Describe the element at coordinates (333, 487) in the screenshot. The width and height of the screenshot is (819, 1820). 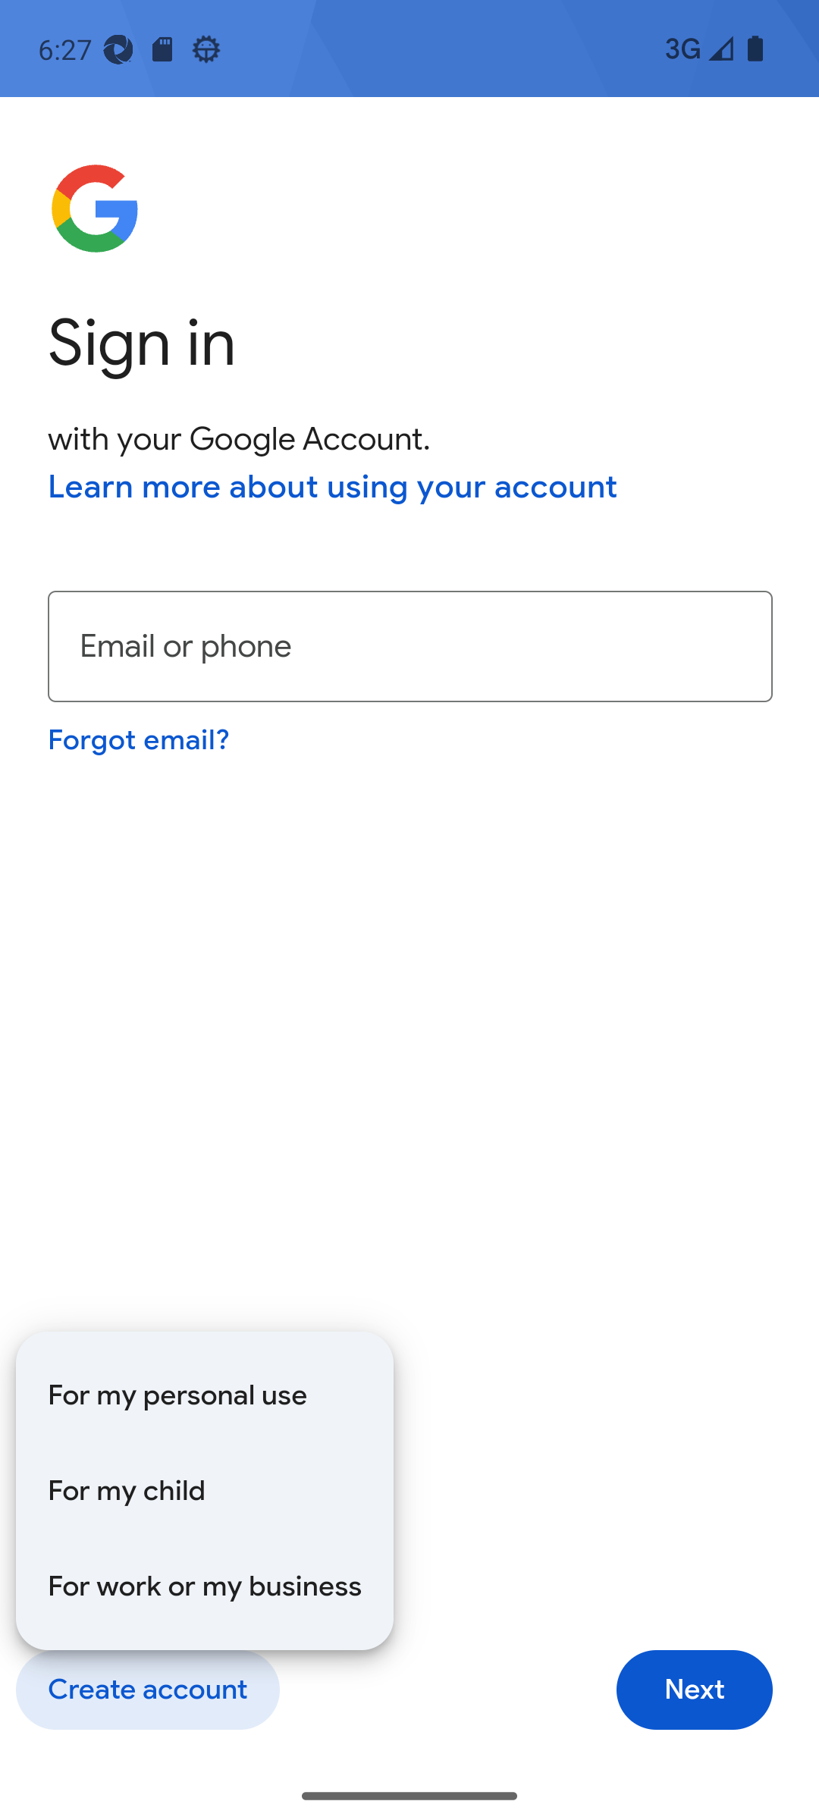
I see `Learn more about using your account` at that location.